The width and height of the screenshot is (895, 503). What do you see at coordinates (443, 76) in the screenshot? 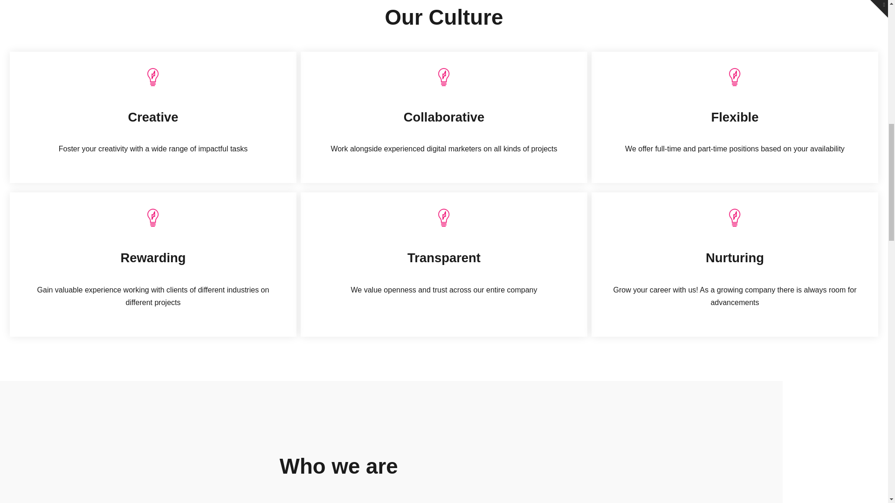
I see `graphic design icon` at bounding box center [443, 76].